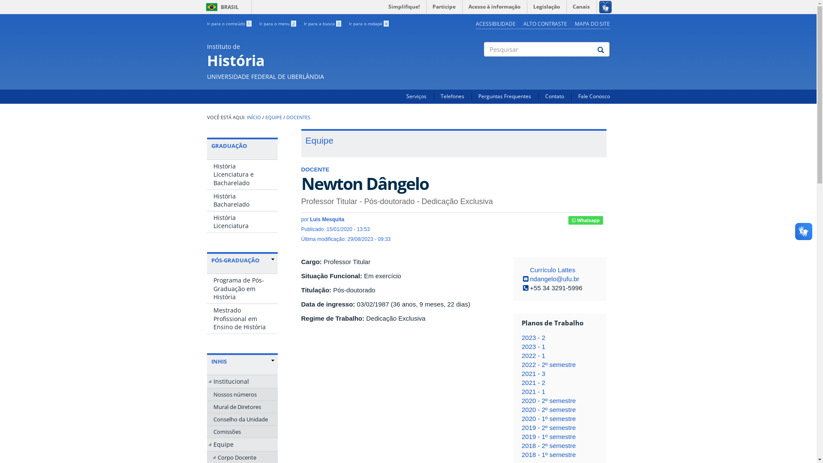 This screenshot has height=463, width=823. What do you see at coordinates (533, 391) in the screenshot?
I see `2021 - 1` at bounding box center [533, 391].